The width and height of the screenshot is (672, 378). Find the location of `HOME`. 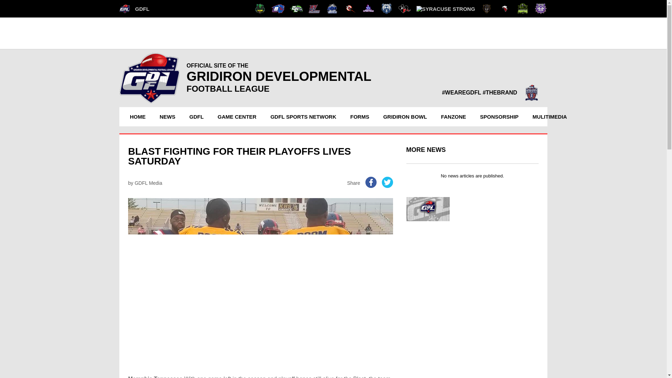

HOME is located at coordinates (137, 116).